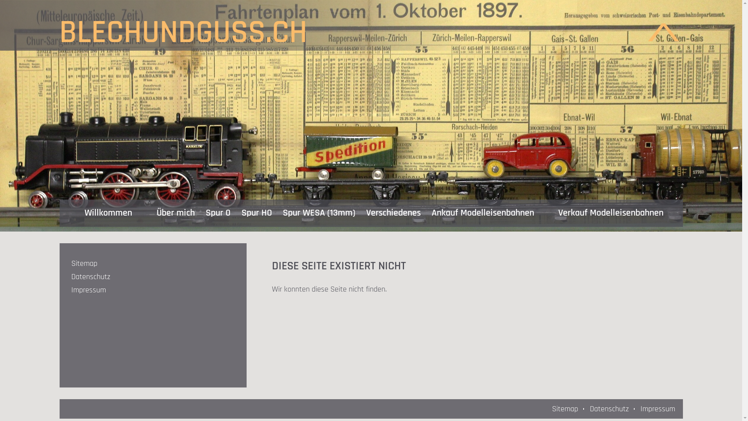  I want to click on Willkommen, so click(108, 213).